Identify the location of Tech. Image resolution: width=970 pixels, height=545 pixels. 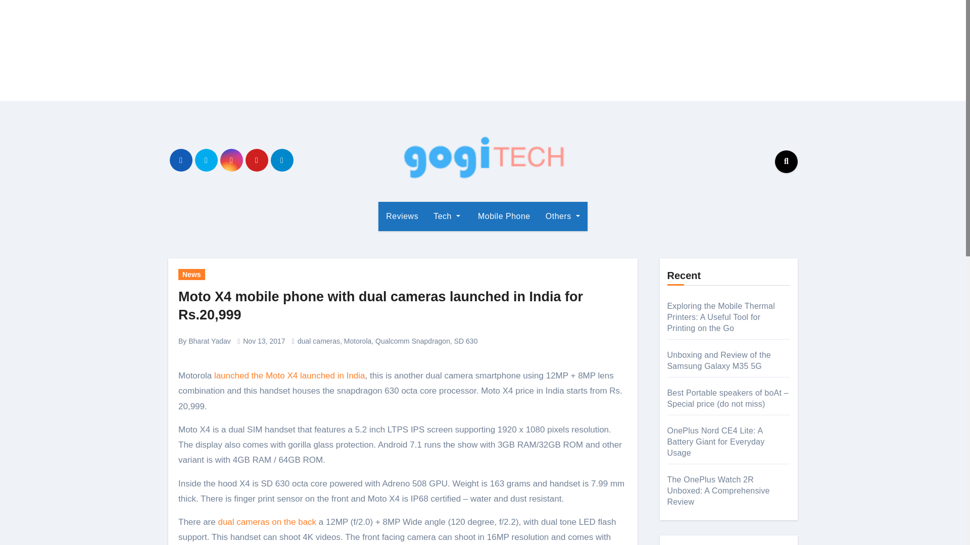
(447, 216).